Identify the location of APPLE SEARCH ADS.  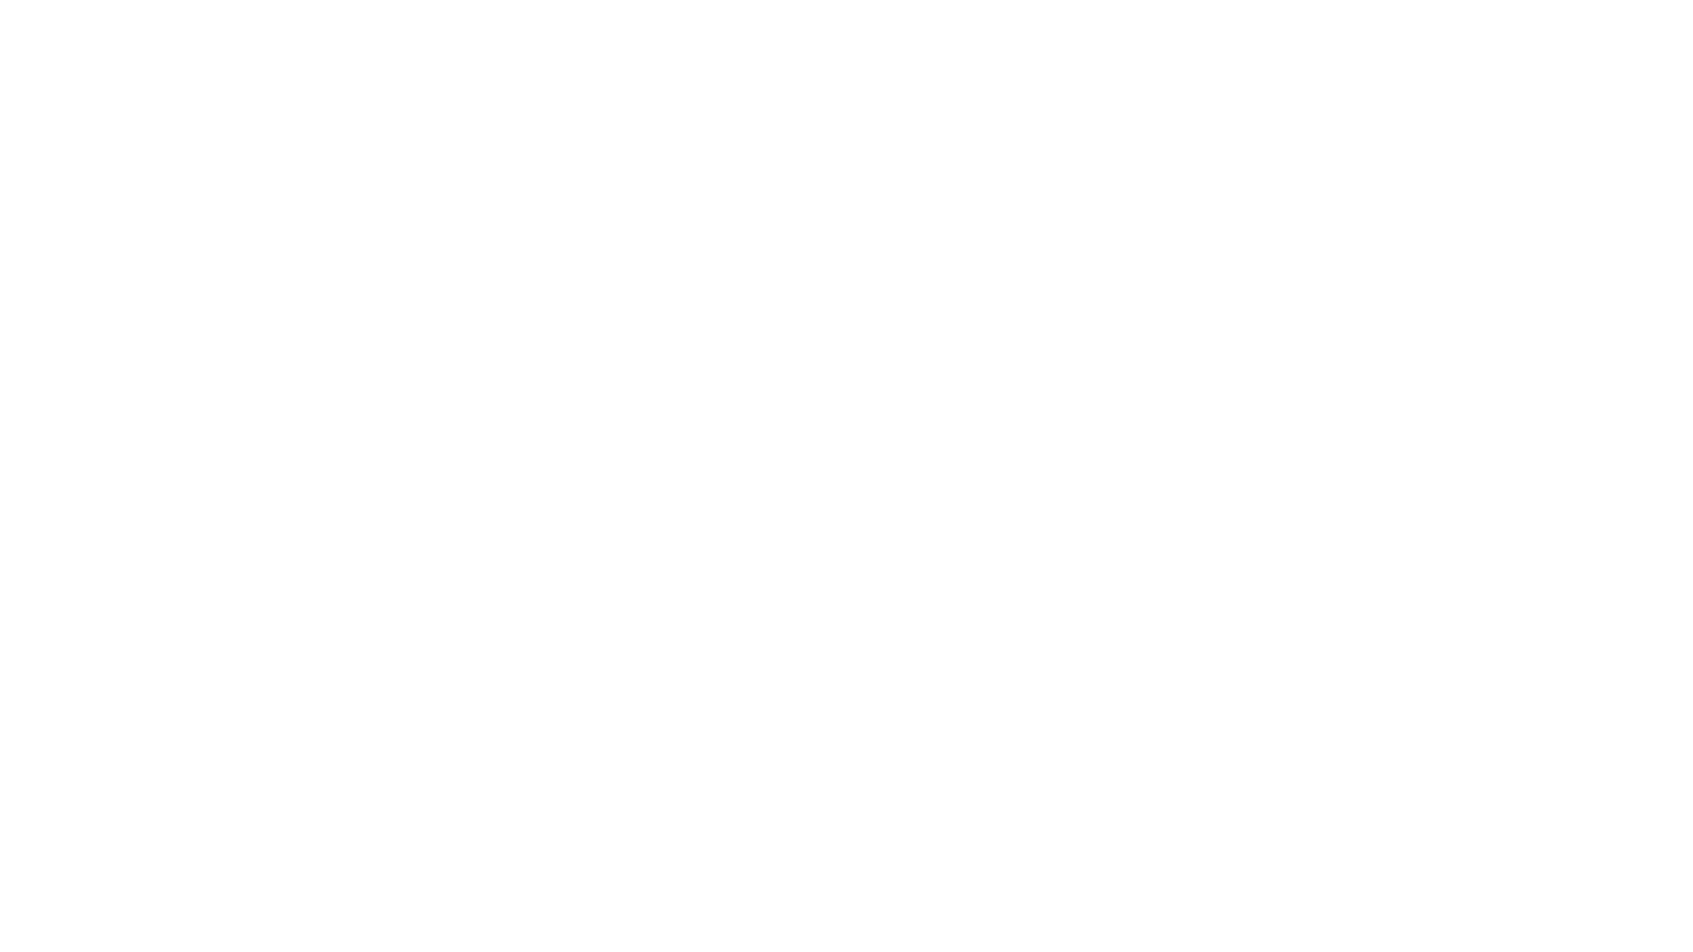
(841, 44).